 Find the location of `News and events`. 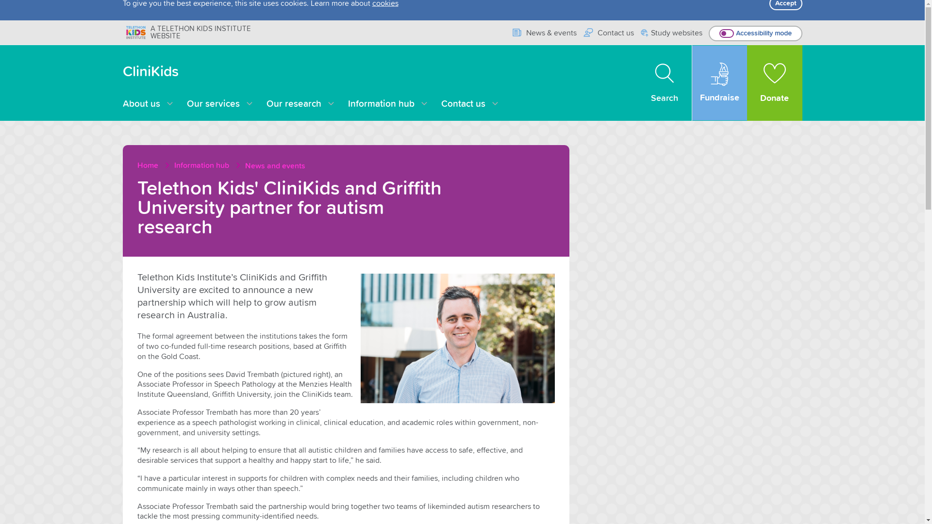

News and events is located at coordinates (275, 166).